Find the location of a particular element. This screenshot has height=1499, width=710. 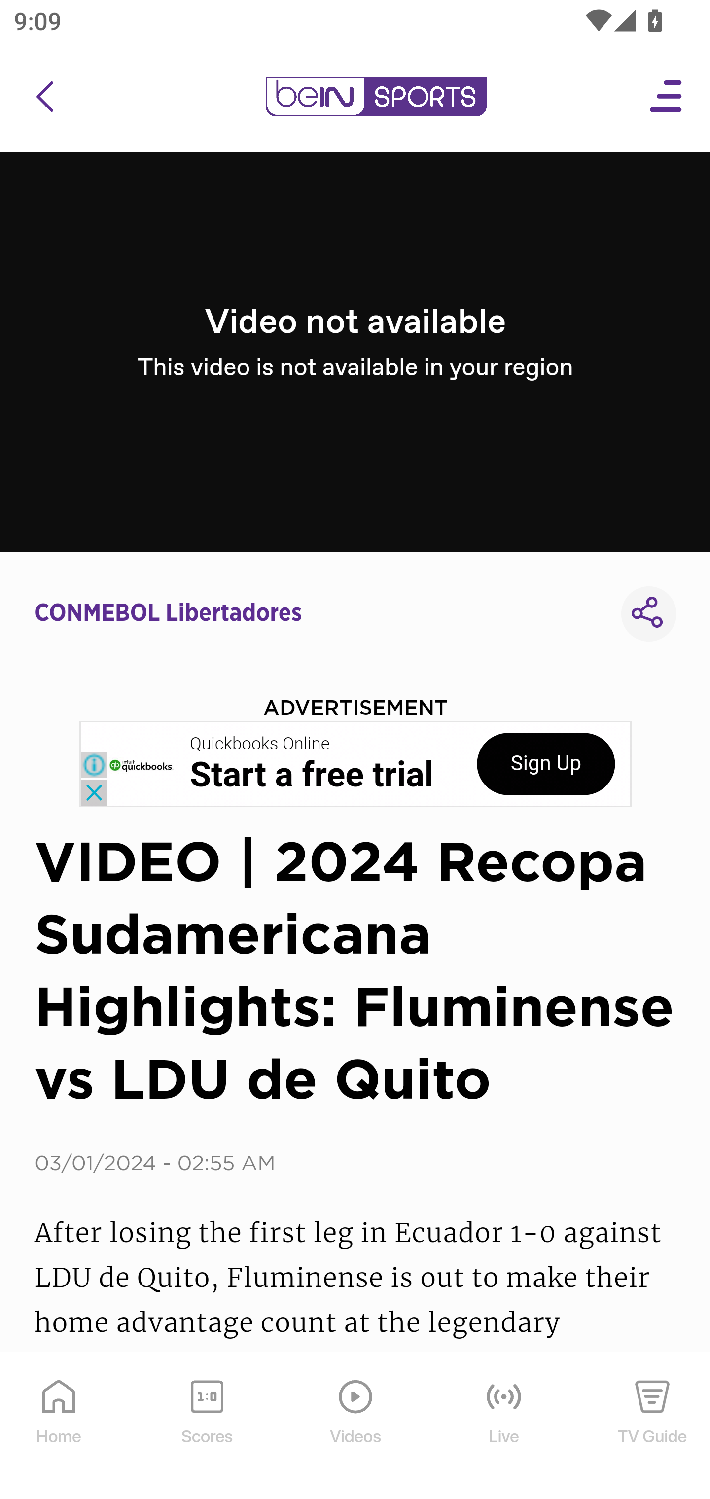

Videos Videos Icon Videos is located at coordinates (356, 1426).